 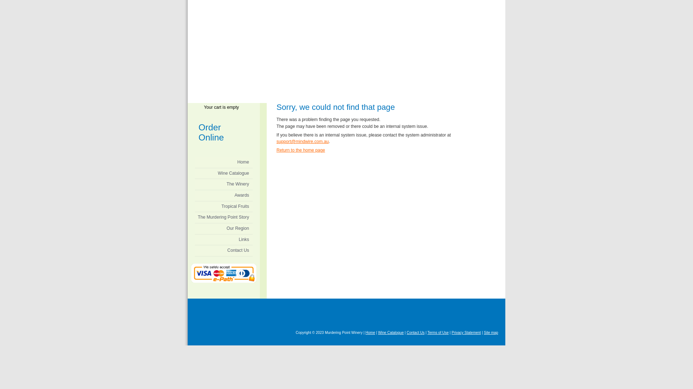 What do you see at coordinates (224, 174) in the screenshot?
I see `Wine Catalogue` at bounding box center [224, 174].